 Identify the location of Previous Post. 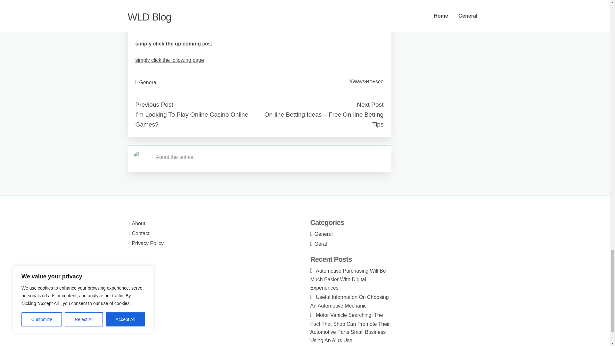
(154, 104).